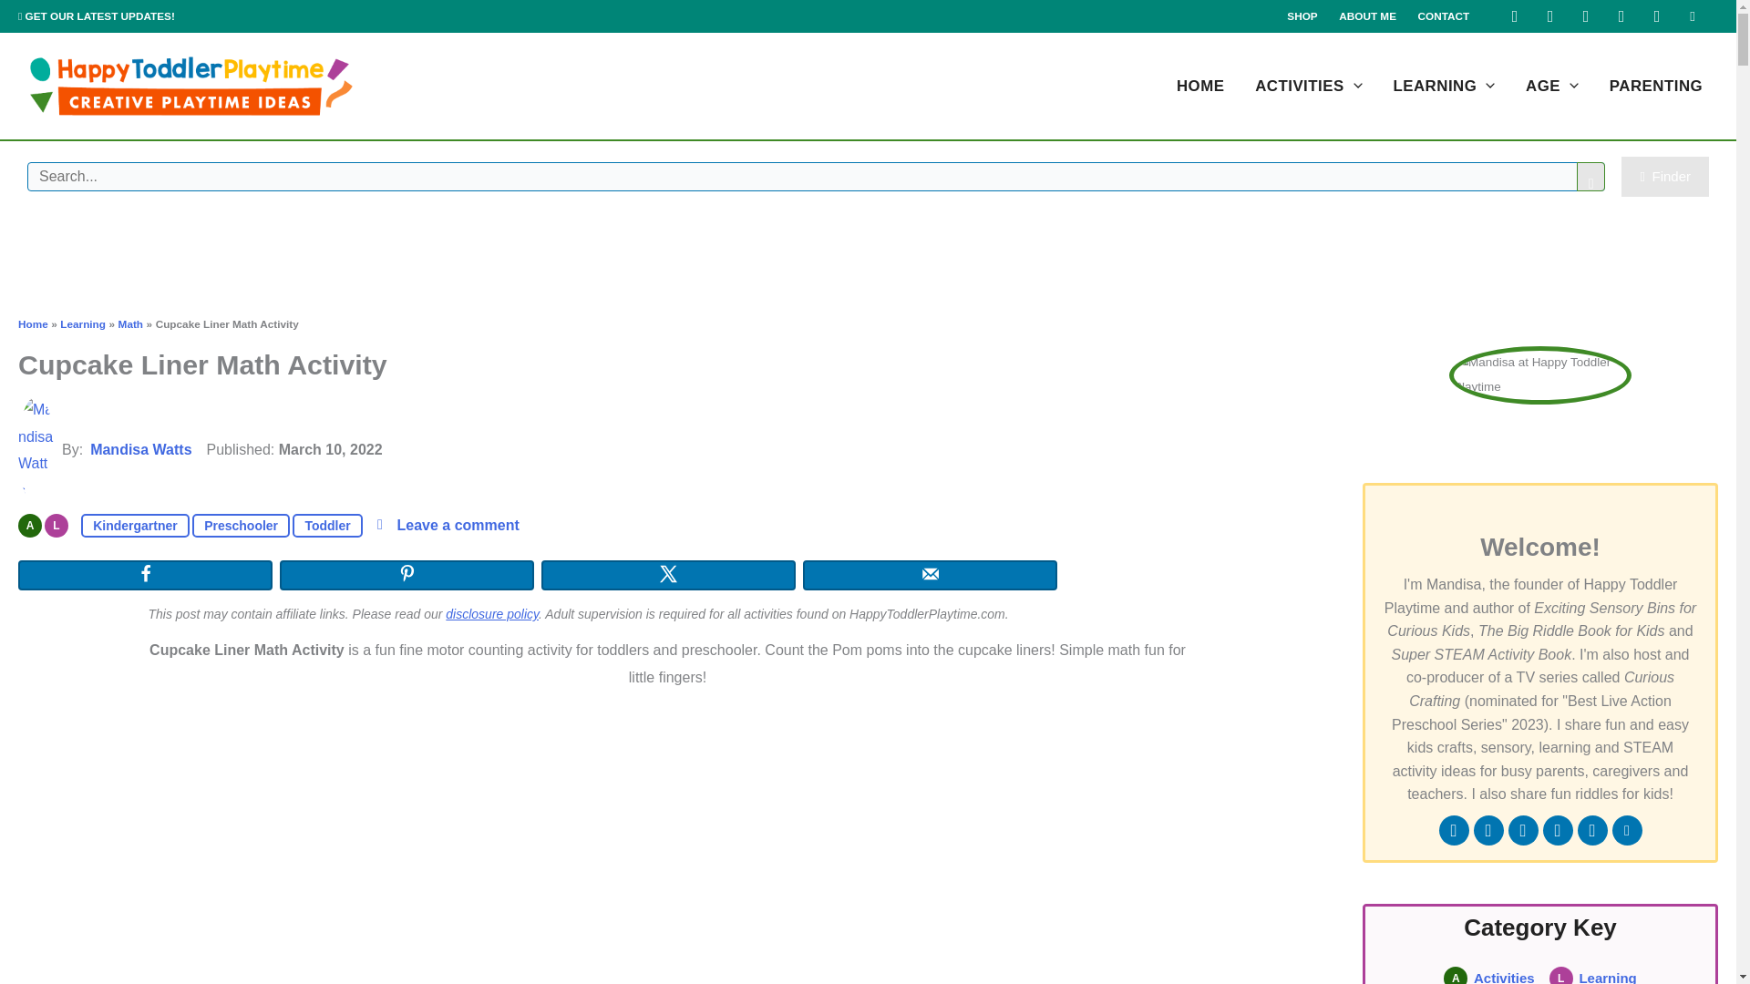  Describe the element at coordinates (1199, 86) in the screenshot. I see `HOME` at that location.